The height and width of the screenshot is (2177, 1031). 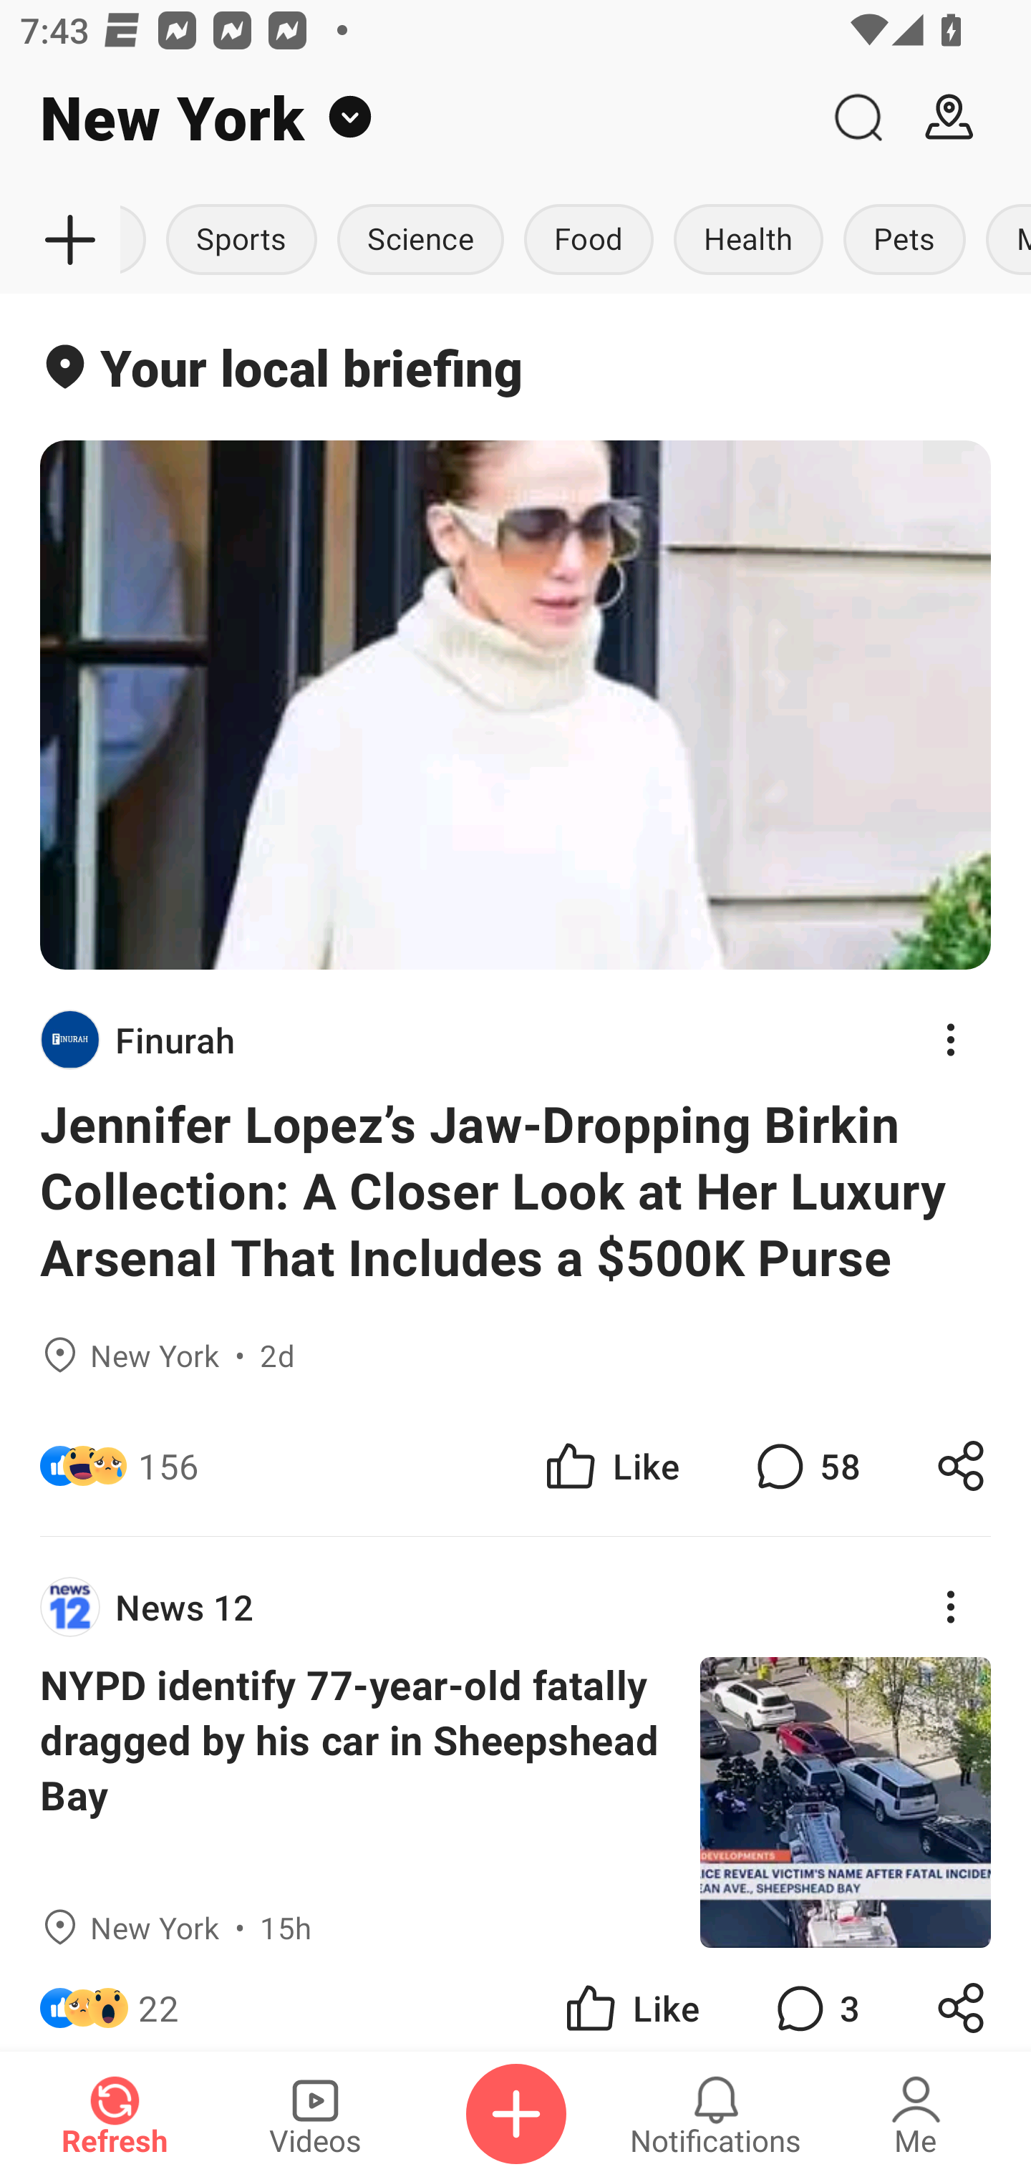 I want to click on Like, so click(x=610, y=1466).